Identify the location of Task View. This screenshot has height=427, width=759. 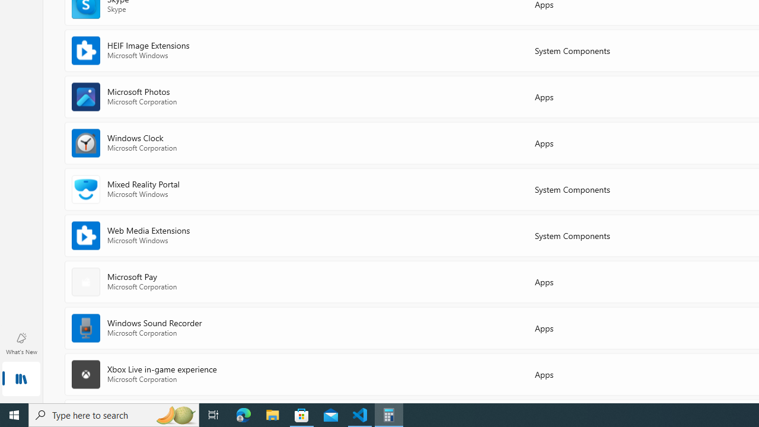
(213, 415).